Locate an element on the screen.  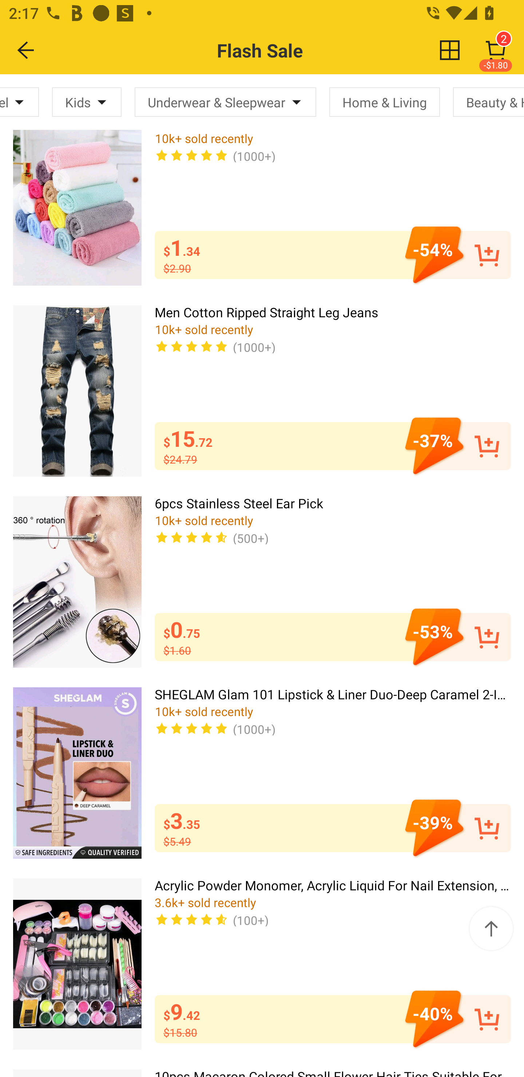
Beauty & Health is located at coordinates (488, 102).